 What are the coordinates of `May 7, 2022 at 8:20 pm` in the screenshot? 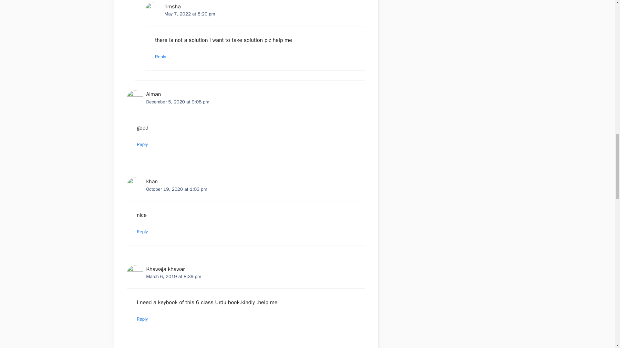 It's located at (190, 14).